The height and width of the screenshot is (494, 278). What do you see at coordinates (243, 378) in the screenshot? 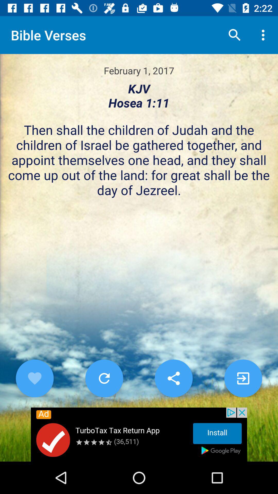
I see `gl` at bounding box center [243, 378].